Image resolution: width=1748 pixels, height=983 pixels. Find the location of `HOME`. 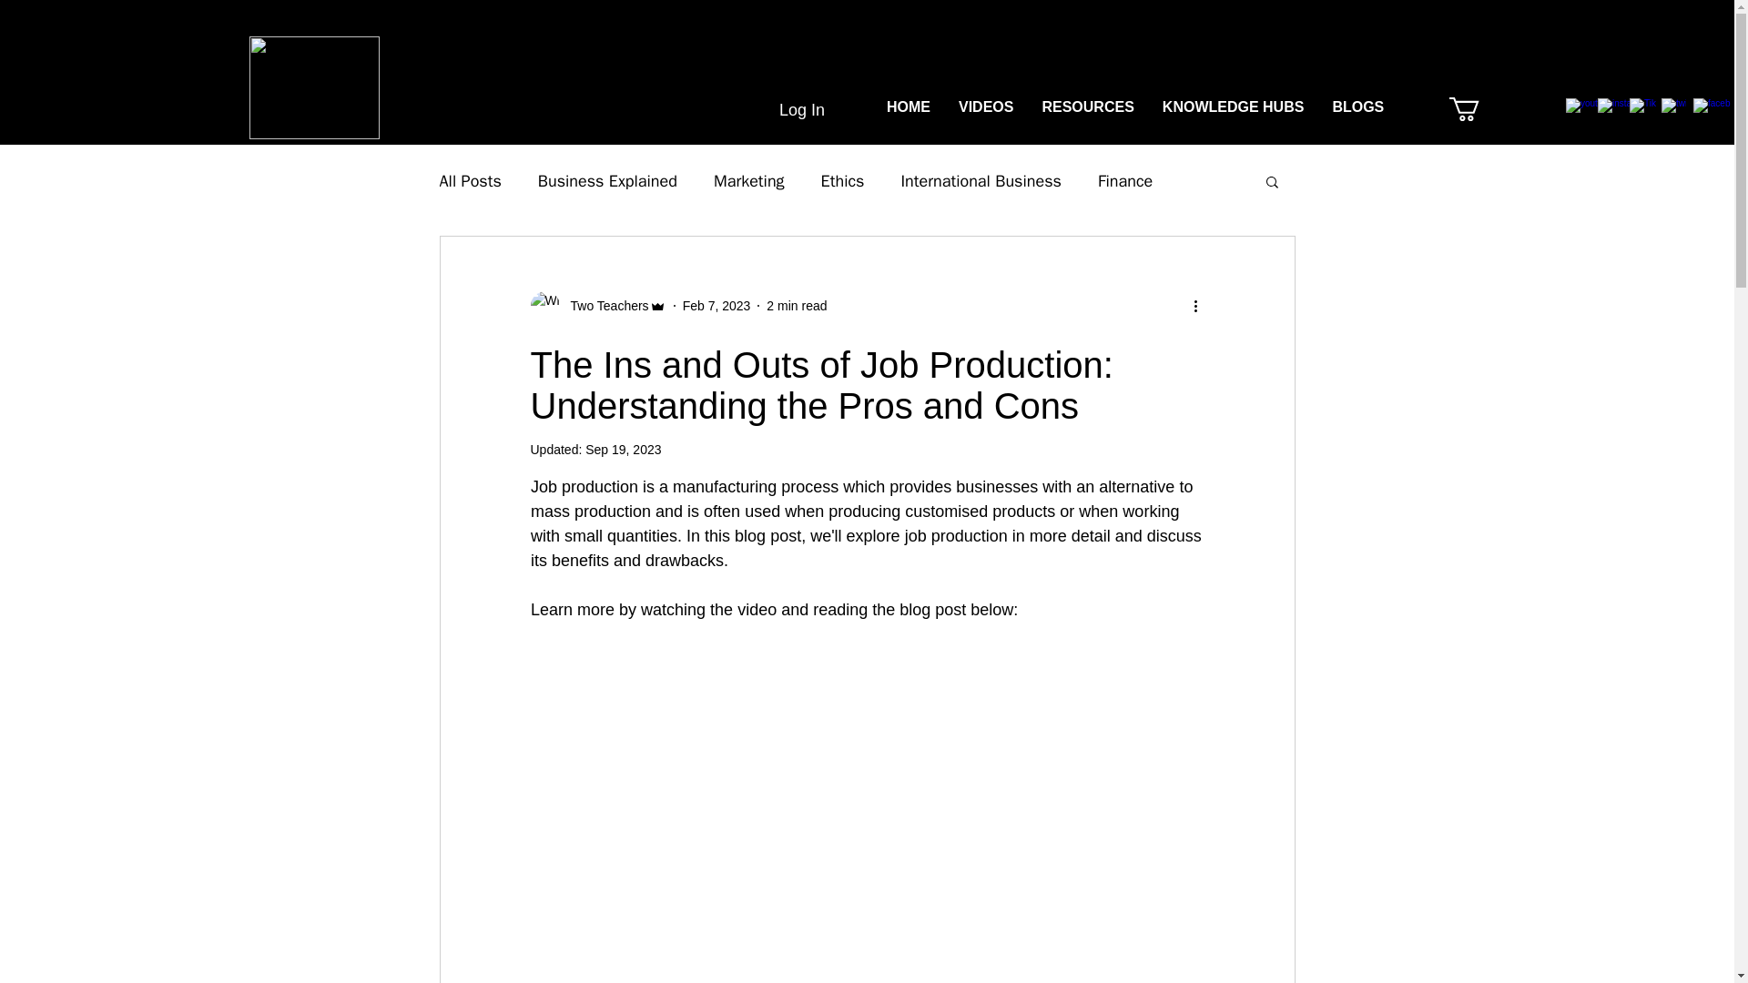

HOME is located at coordinates (908, 109).